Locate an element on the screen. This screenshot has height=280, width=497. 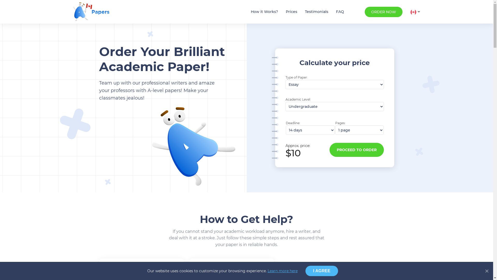
ORDER NOW is located at coordinates (383, 12).